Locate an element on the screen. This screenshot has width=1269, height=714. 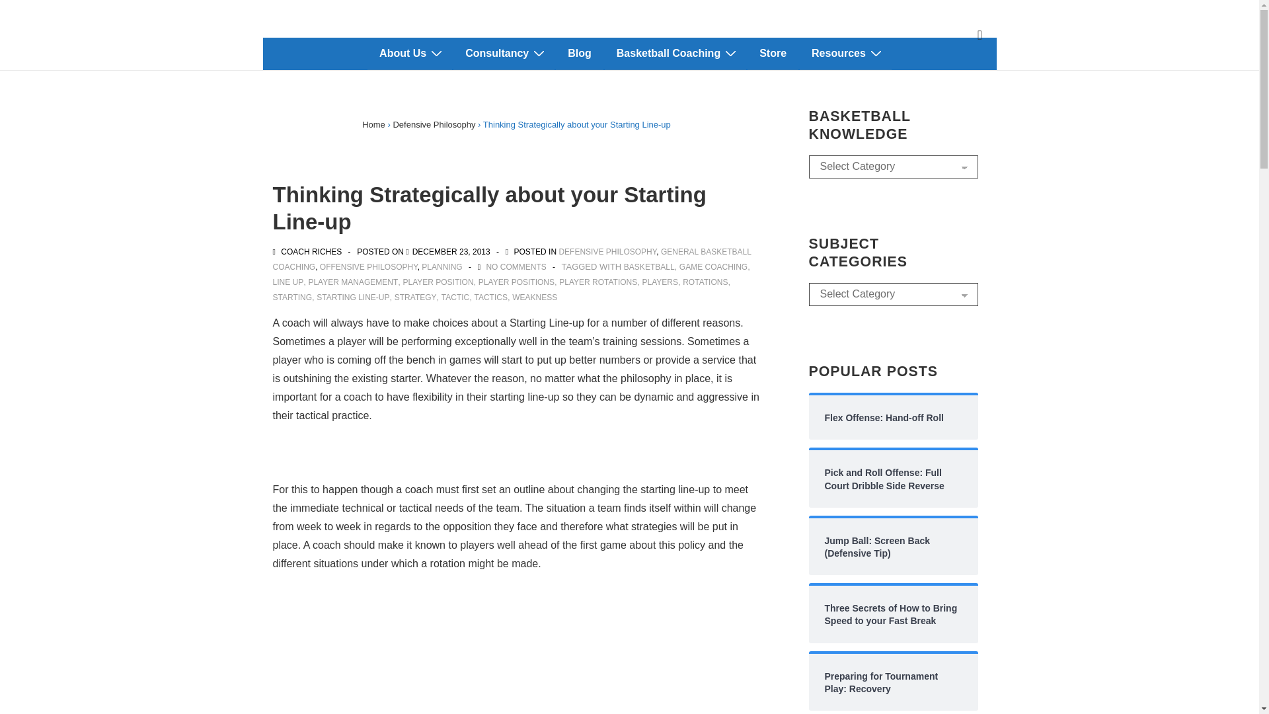
Defensive Philosophy is located at coordinates (434, 124).